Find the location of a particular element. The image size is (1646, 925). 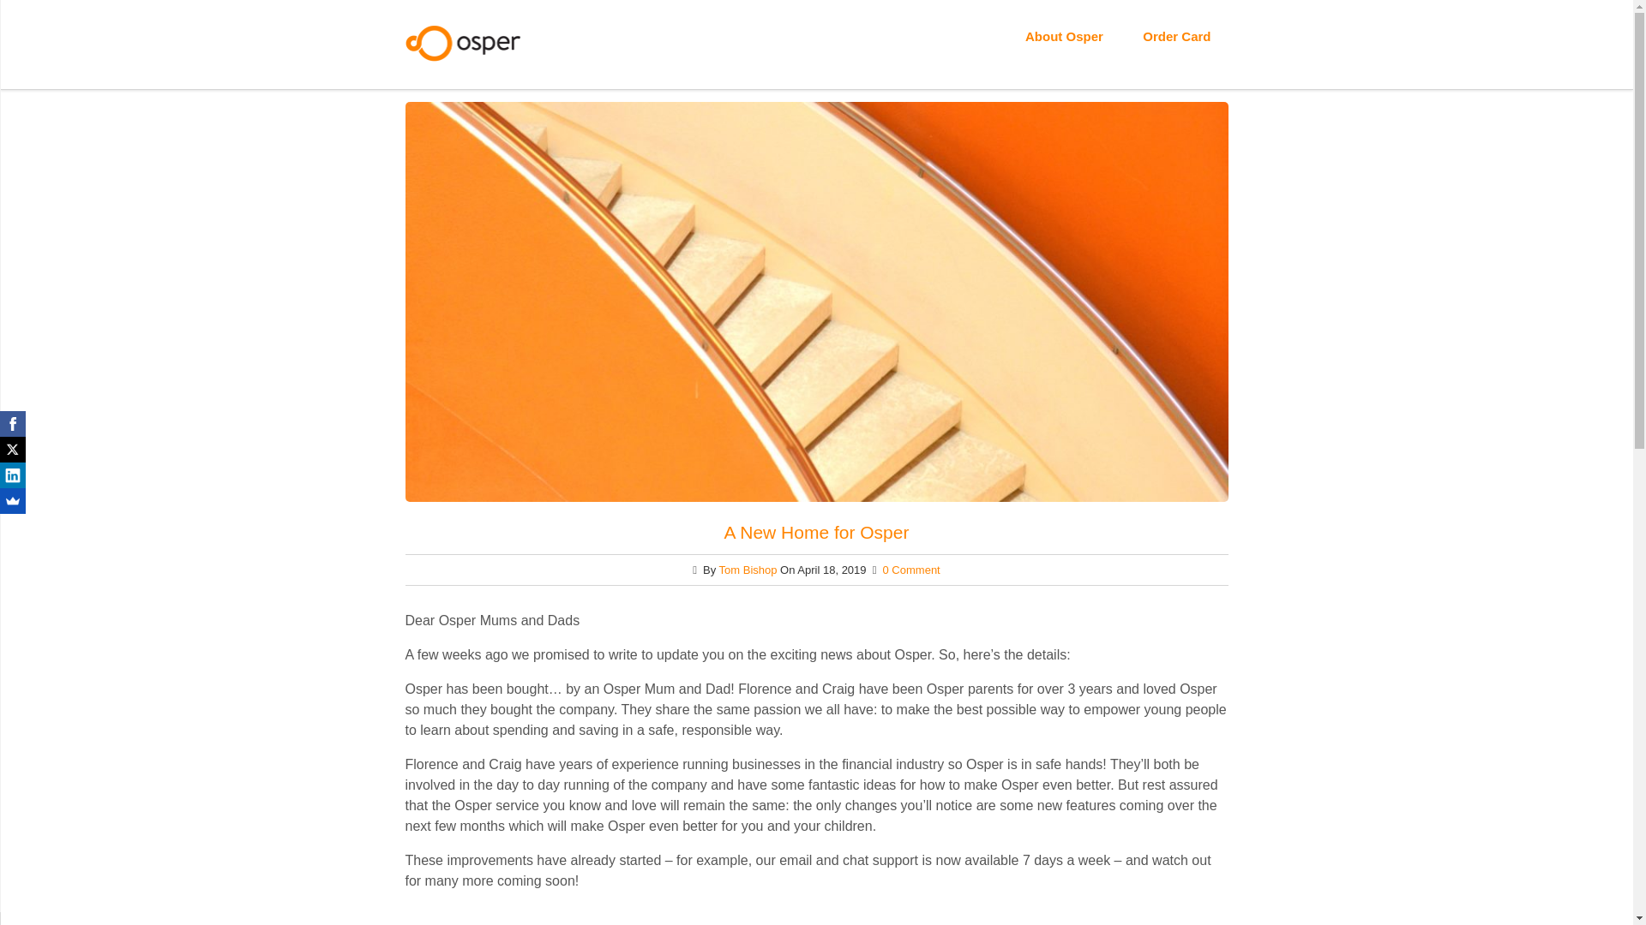

A New Home for Osper is located at coordinates (816, 532).